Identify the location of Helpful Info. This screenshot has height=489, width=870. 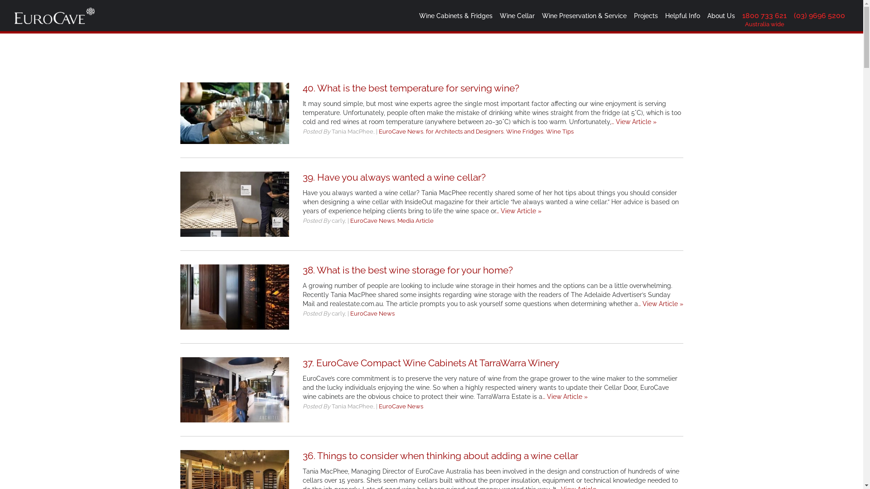
(682, 16).